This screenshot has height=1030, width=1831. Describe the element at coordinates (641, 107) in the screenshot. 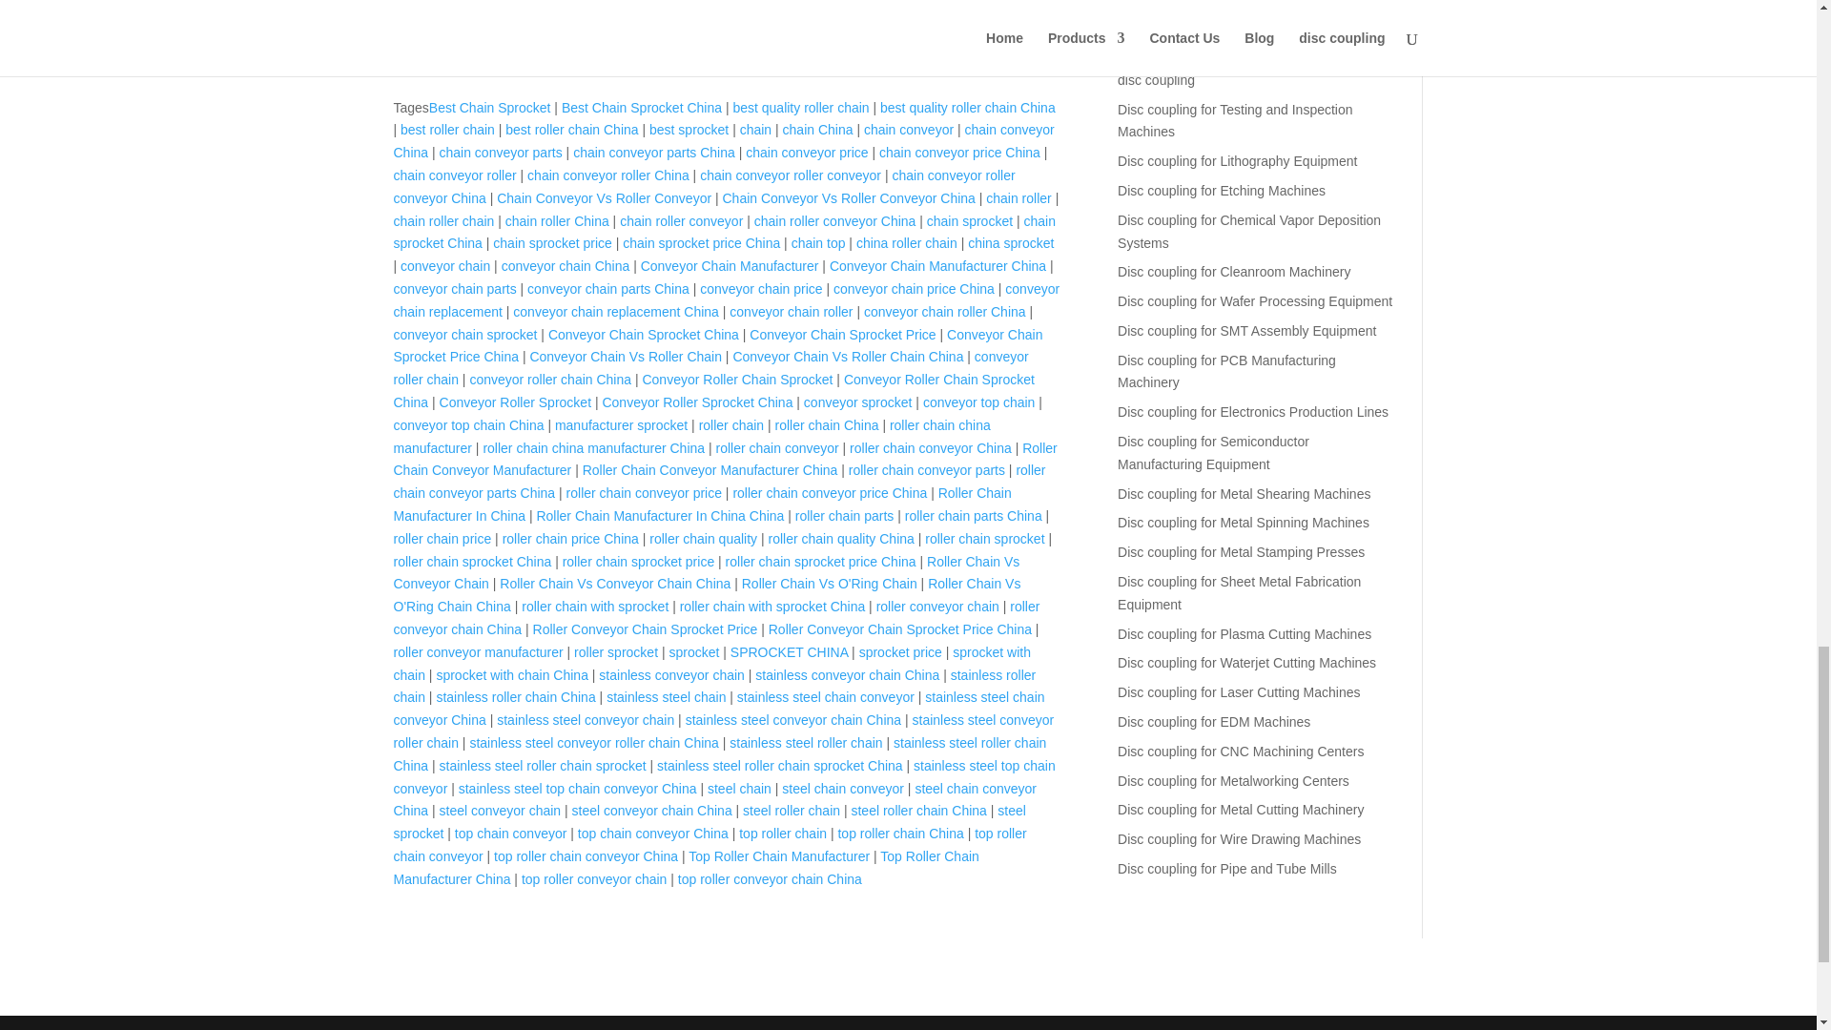

I see `Best Chain Sprocket China` at that location.